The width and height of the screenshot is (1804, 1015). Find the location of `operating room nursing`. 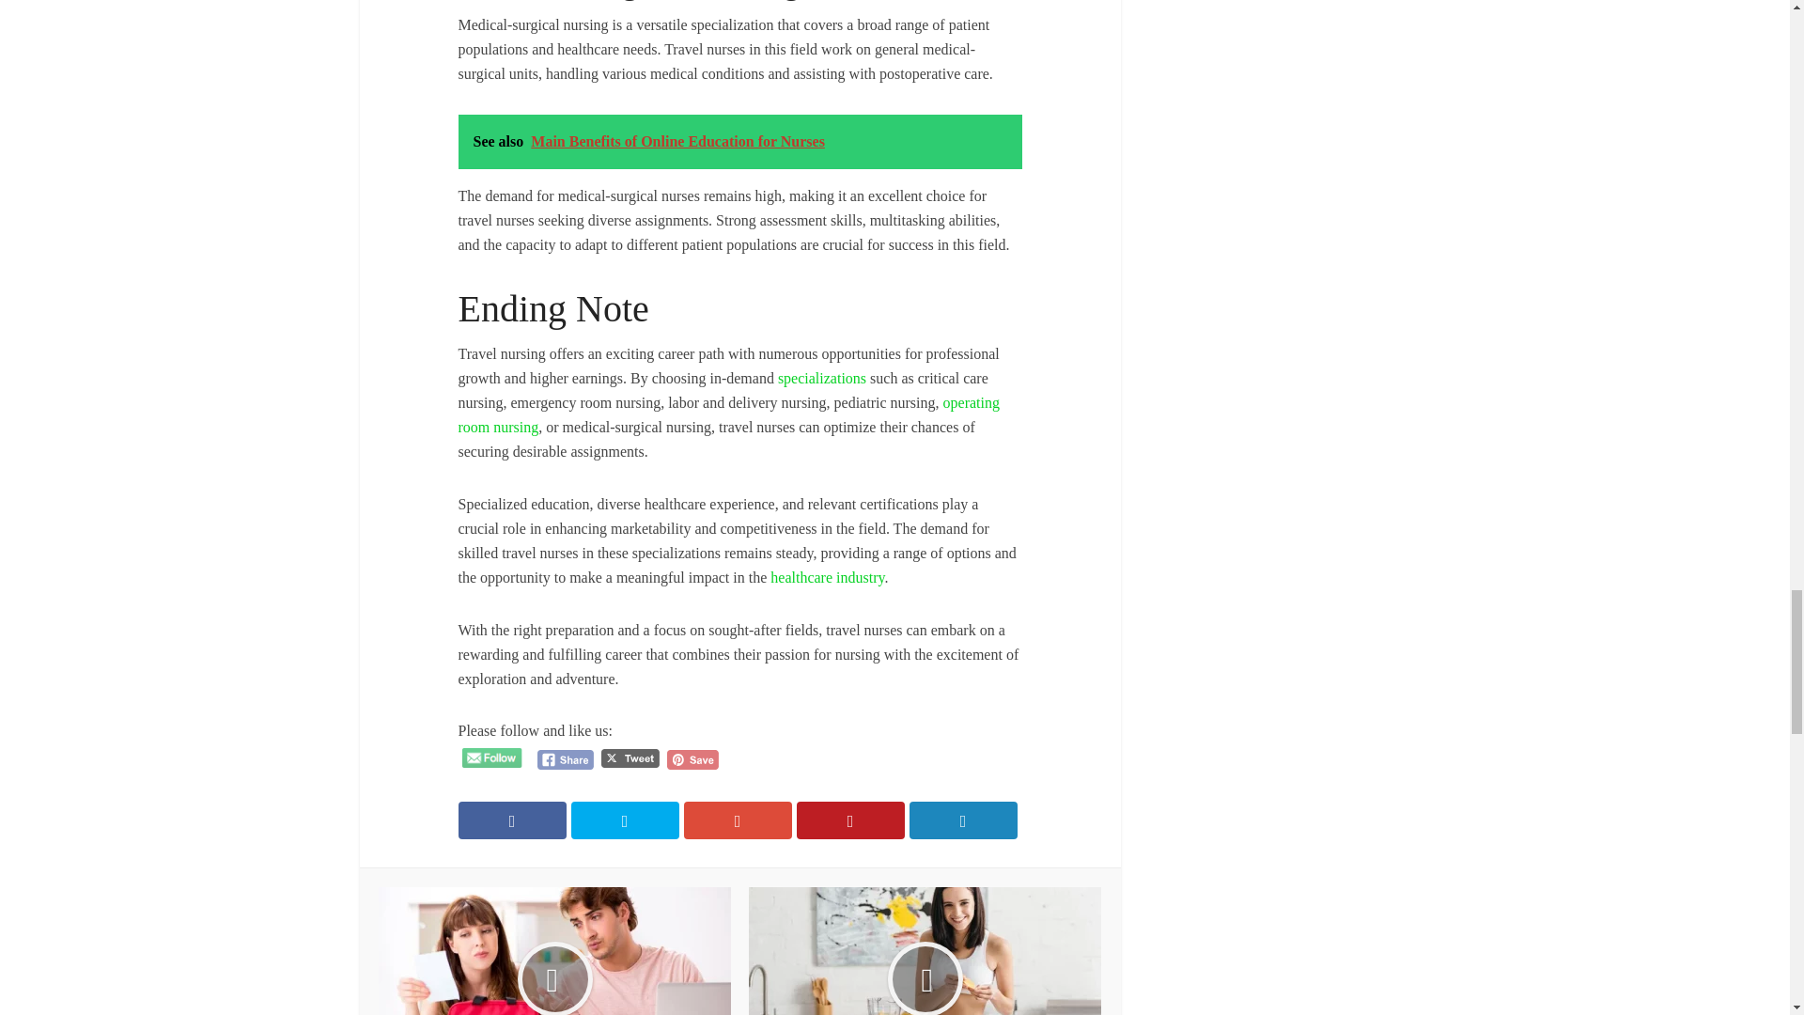

operating room nursing is located at coordinates (728, 415).